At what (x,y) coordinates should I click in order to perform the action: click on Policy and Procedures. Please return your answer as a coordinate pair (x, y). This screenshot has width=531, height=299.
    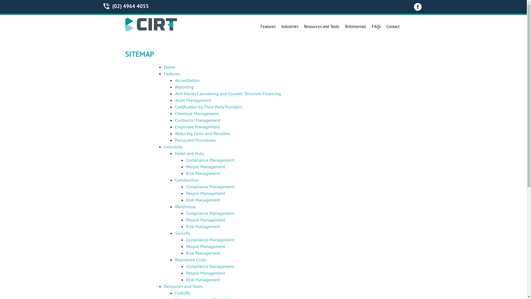
    Looking at the image, I should click on (195, 140).